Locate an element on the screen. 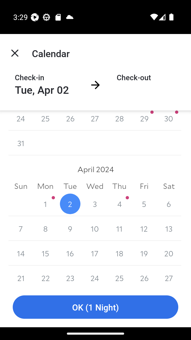 The width and height of the screenshot is (191, 340). 13 13 April 2024 is located at coordinates (169, 228).